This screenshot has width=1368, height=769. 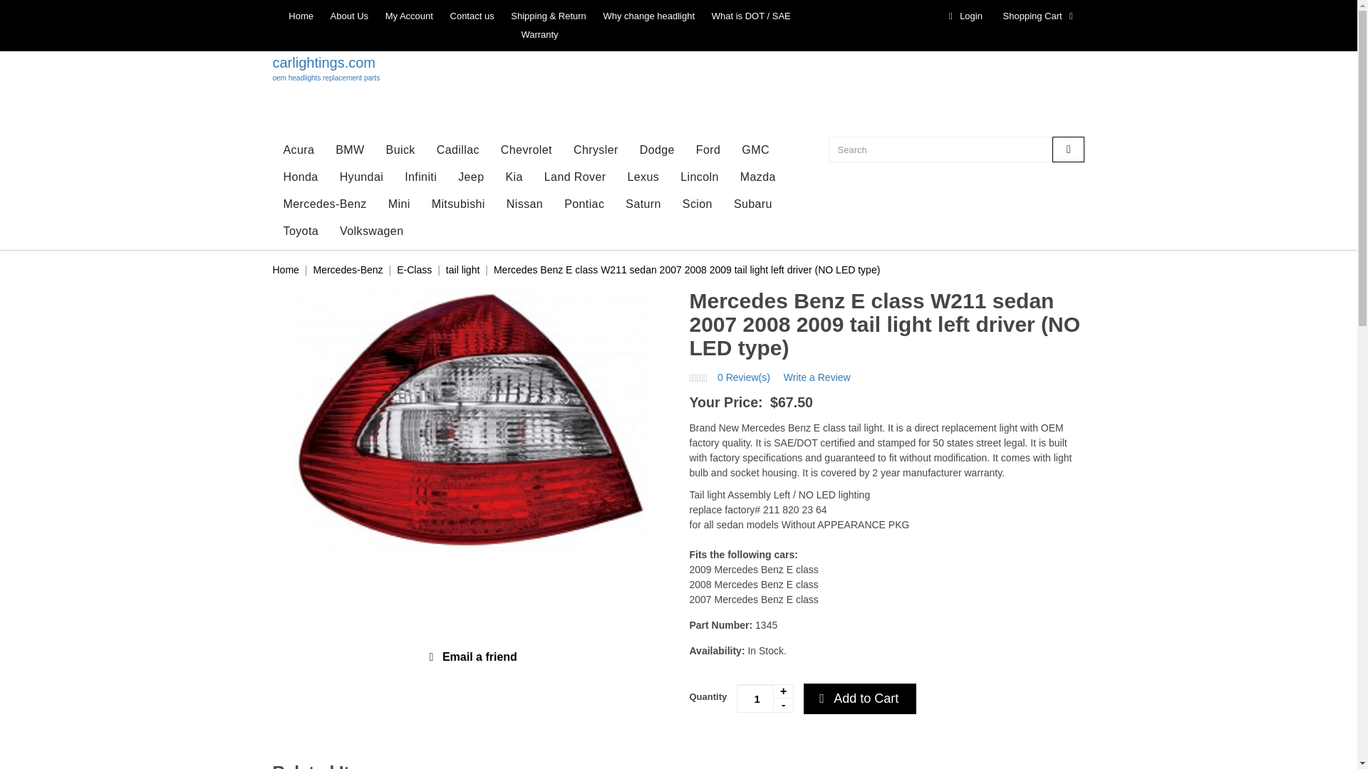 I want to click on Shopping Cart, so click(x=700, y=177).